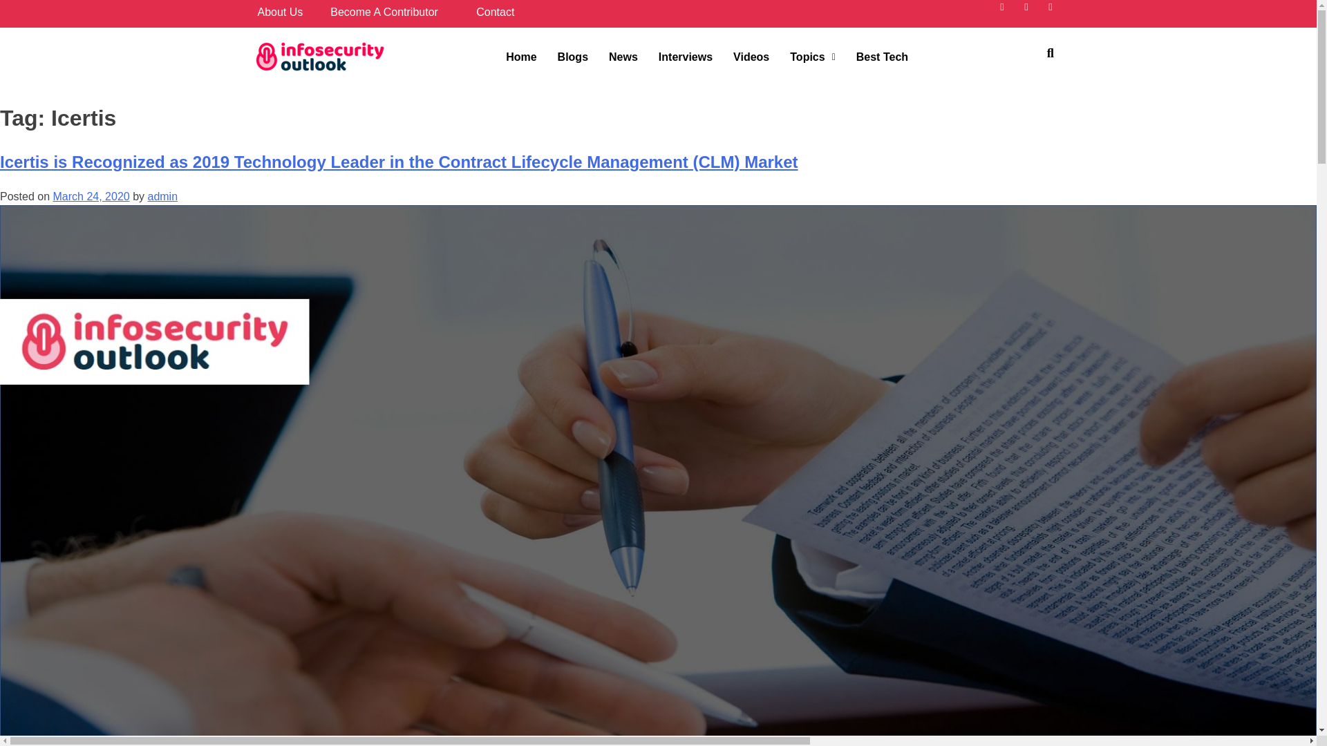 This screenshot has width=1327, height=746. What do you see at coordinates (686, 57) in the screenshot?
I see `Interviews` at bounding box center [686, 57].